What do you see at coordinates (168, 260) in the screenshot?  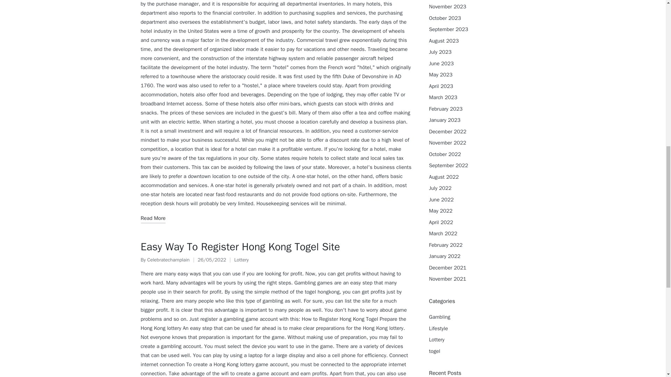 I see `View all posts by Celebratechamplain` at bounding box center [168, 260].